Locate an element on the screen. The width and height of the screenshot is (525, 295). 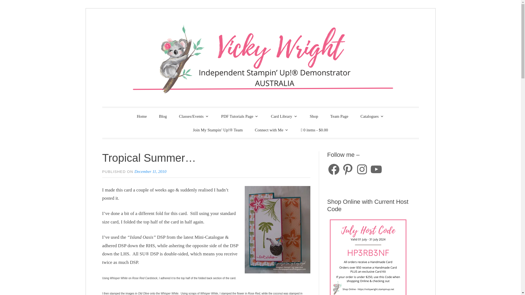
Vicky Wright is located at coordinates (159, 115).